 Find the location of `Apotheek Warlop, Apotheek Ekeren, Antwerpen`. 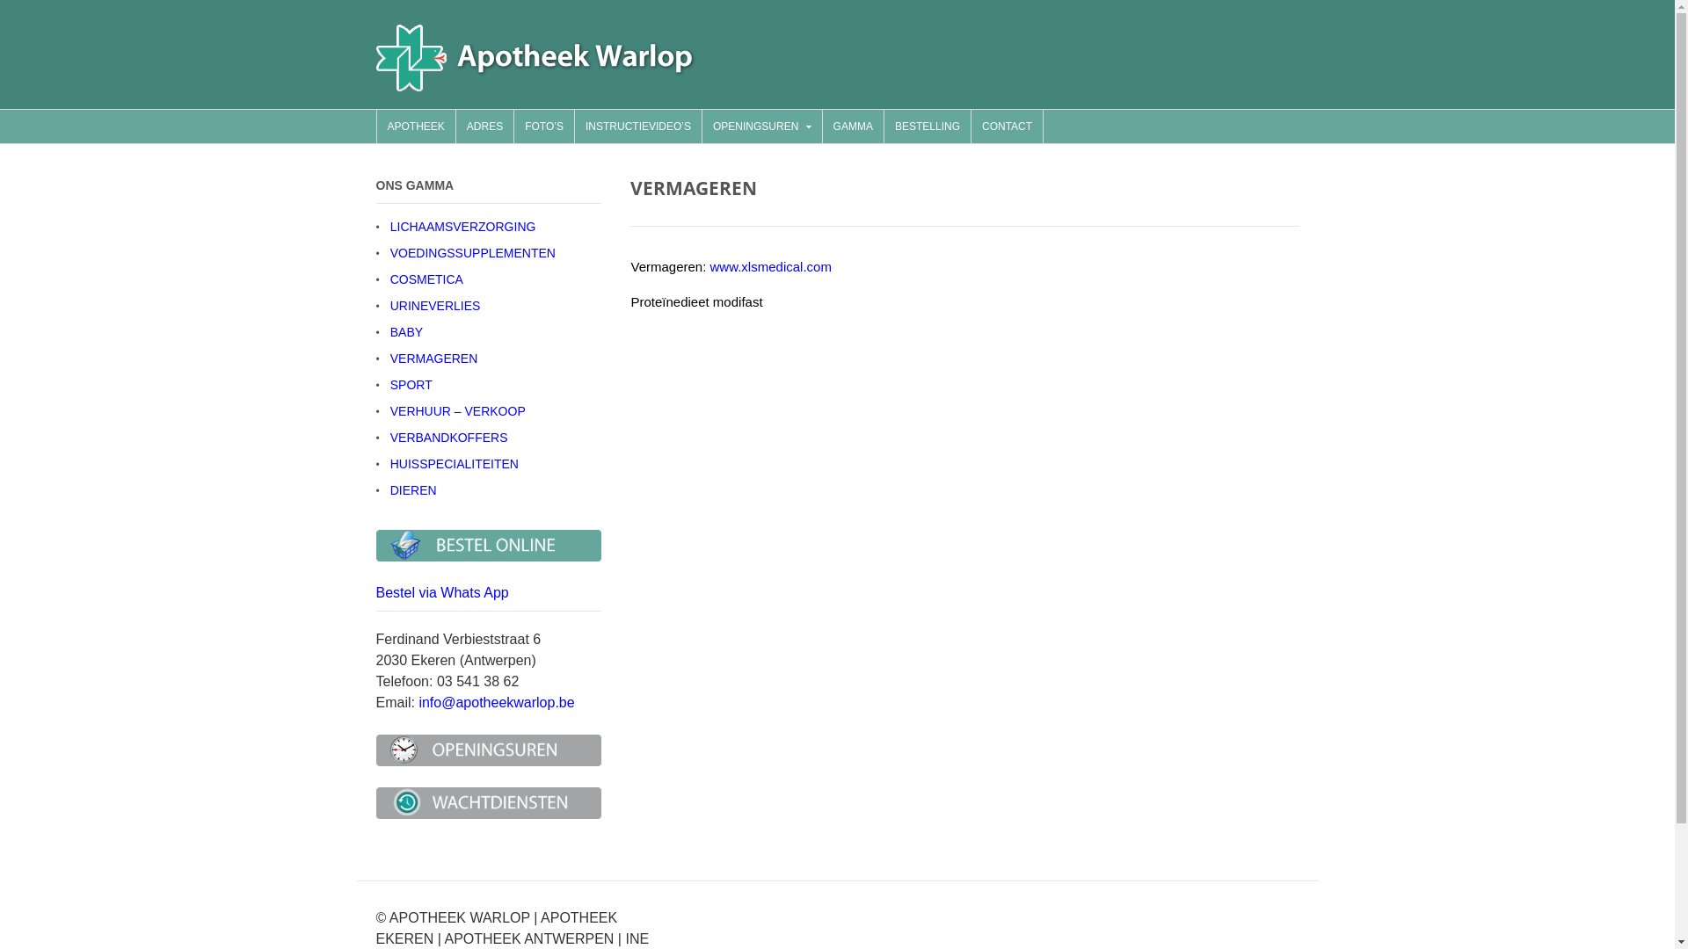

Apotheek Warlop, Apotheek Ekeren, Antwerpen is located at coordinates (536, 83).